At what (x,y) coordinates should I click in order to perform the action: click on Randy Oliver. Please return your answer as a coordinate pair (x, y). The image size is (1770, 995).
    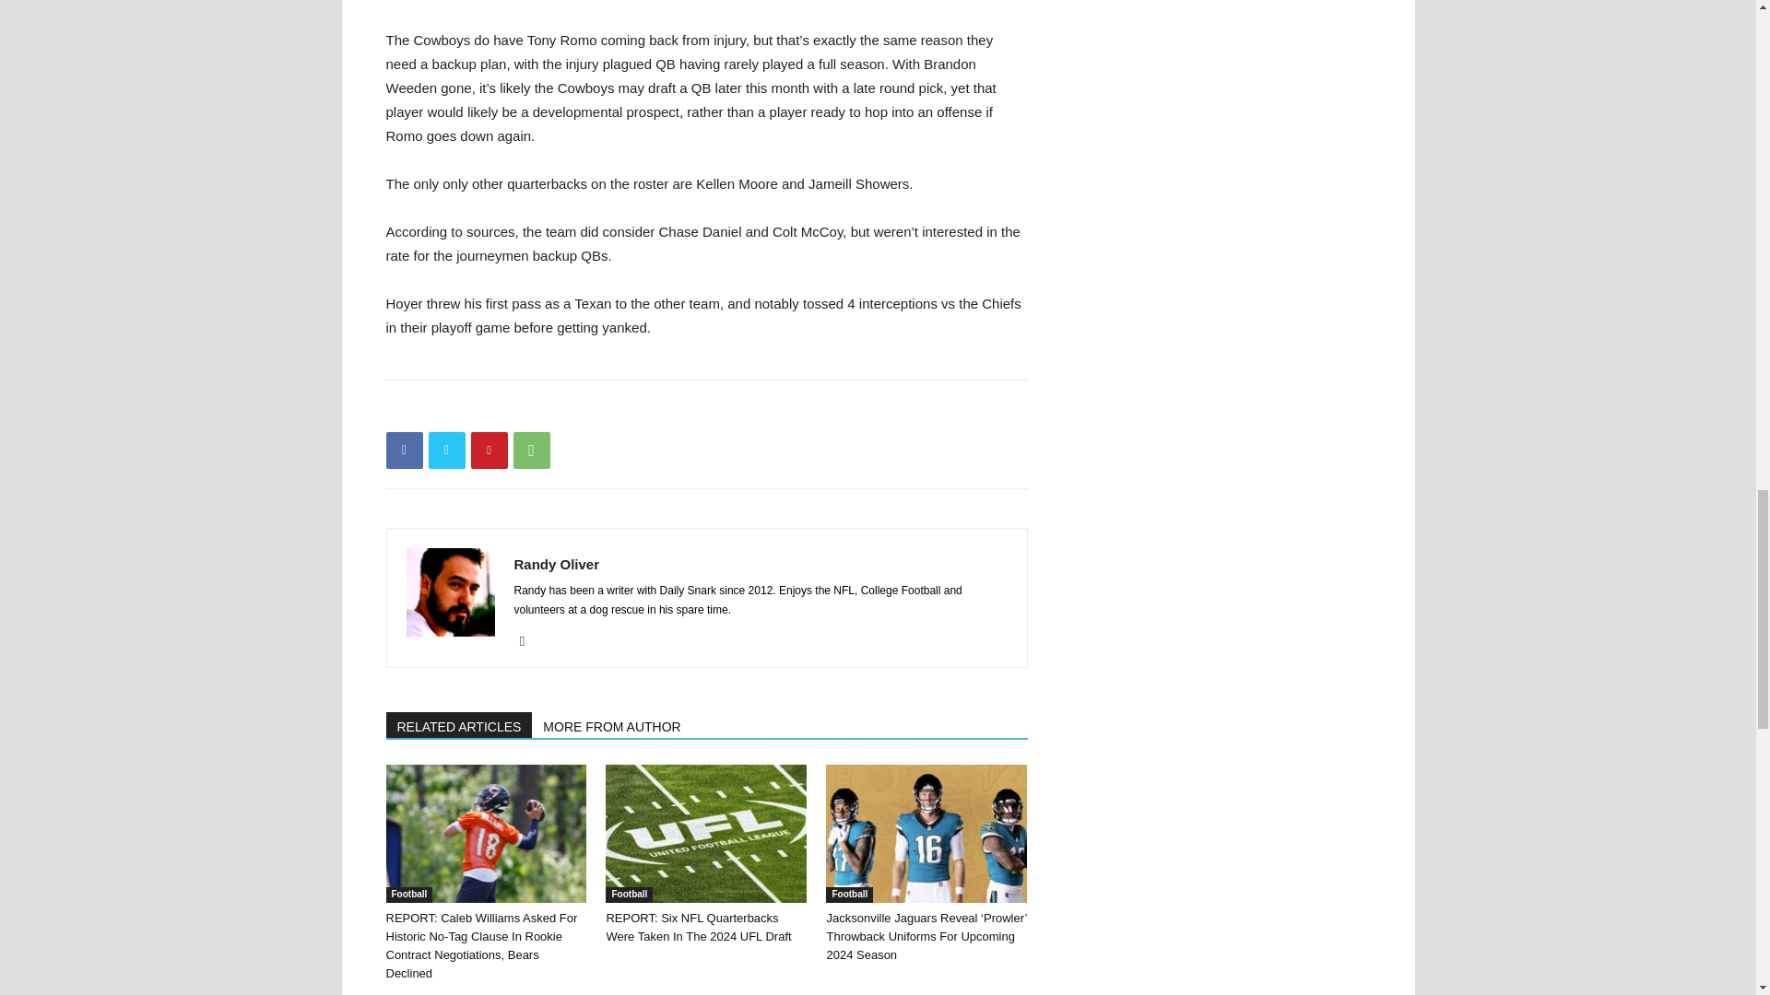
    Looking at the image, I should click on (557, 564).